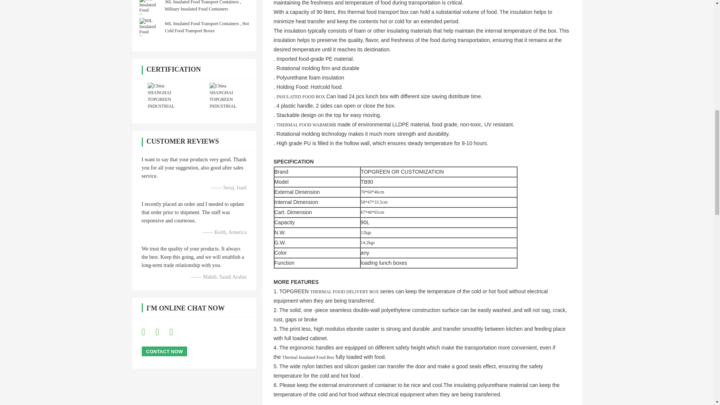 The height and width of the screenshot is (405, 720). What do you see at coordinates (164, 351) in the screenshot?
I see `Contact Now` at bounding box center [164, 351].